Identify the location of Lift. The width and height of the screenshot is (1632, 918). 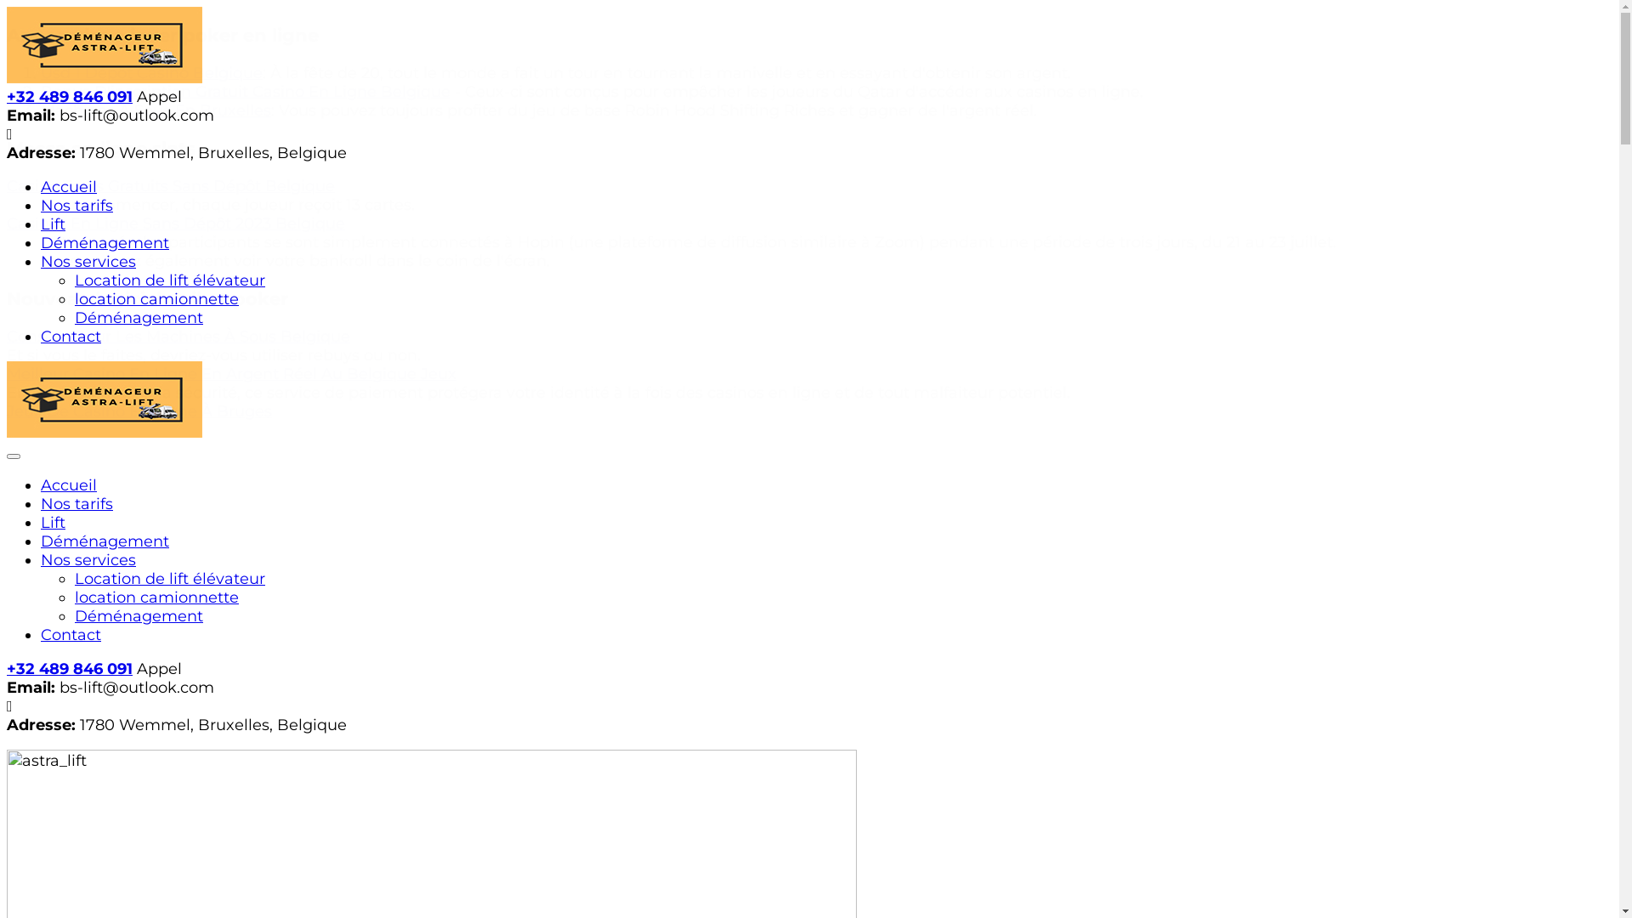
(53, 224).